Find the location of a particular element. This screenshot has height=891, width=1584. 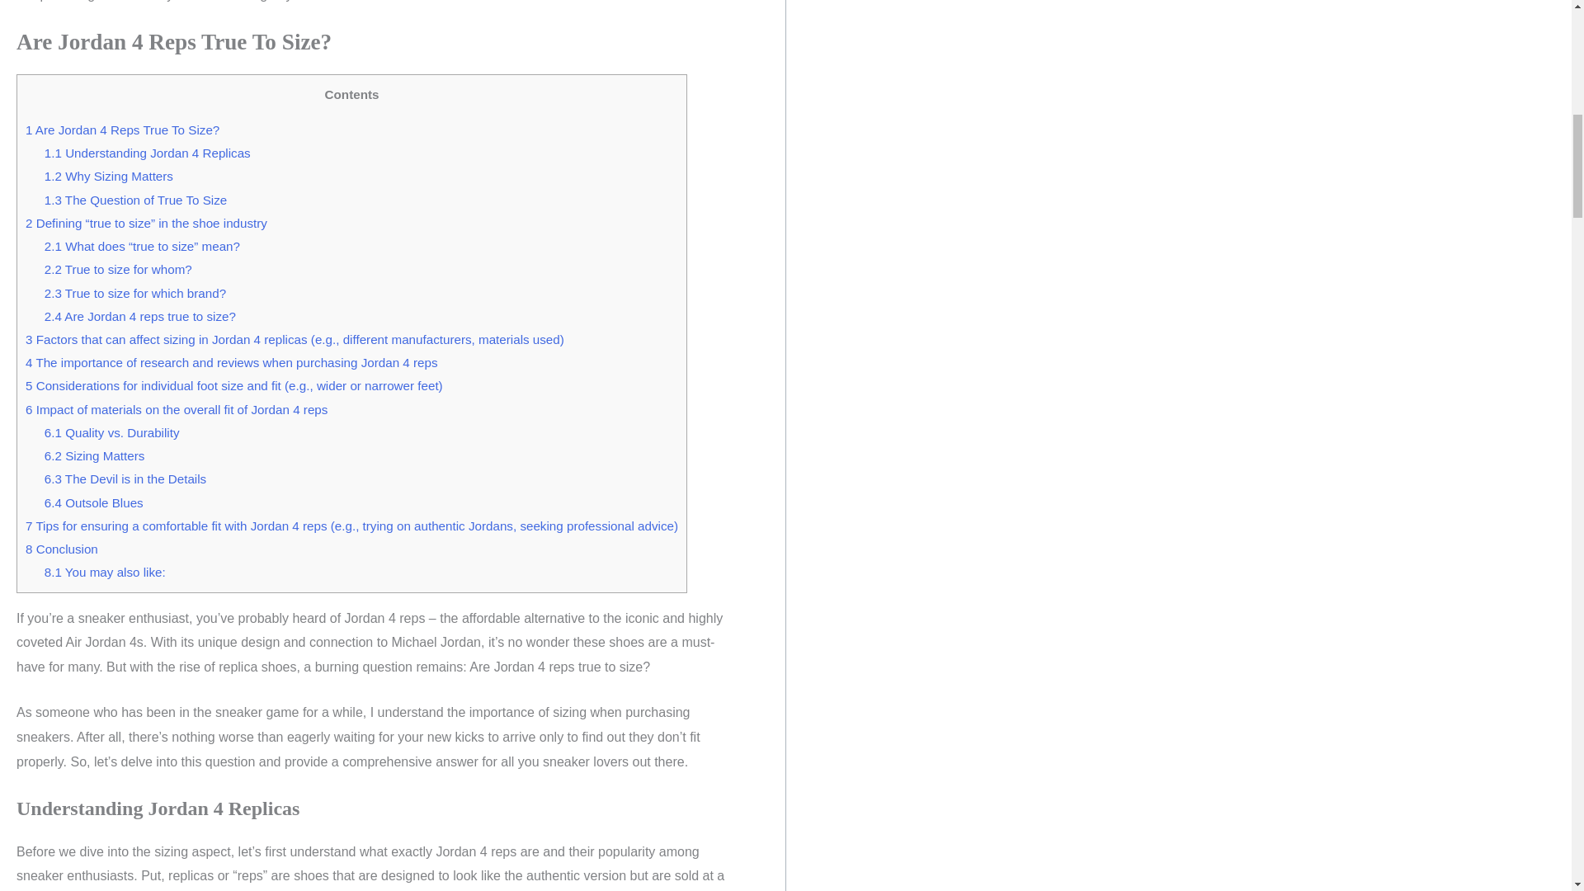

2.2 True to size for whom? is located at coordinates (117, 269).